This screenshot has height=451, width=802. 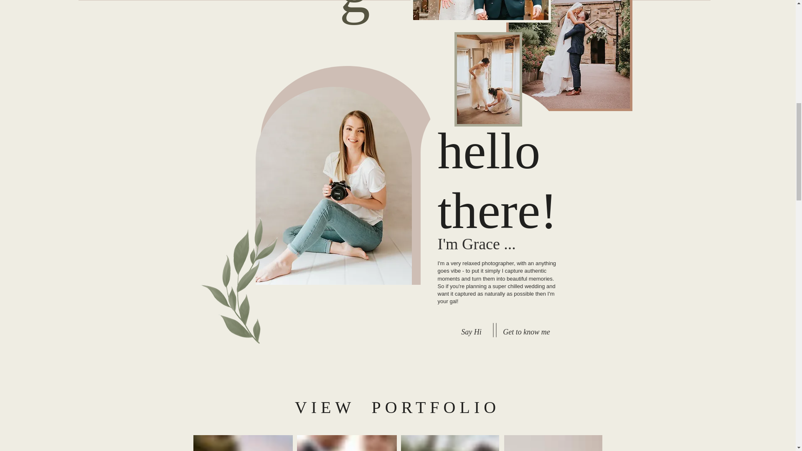 What do you see at coordinates (527, 332) in the screenshot?
I see `Get to know me` at bounding box center [527, 332].